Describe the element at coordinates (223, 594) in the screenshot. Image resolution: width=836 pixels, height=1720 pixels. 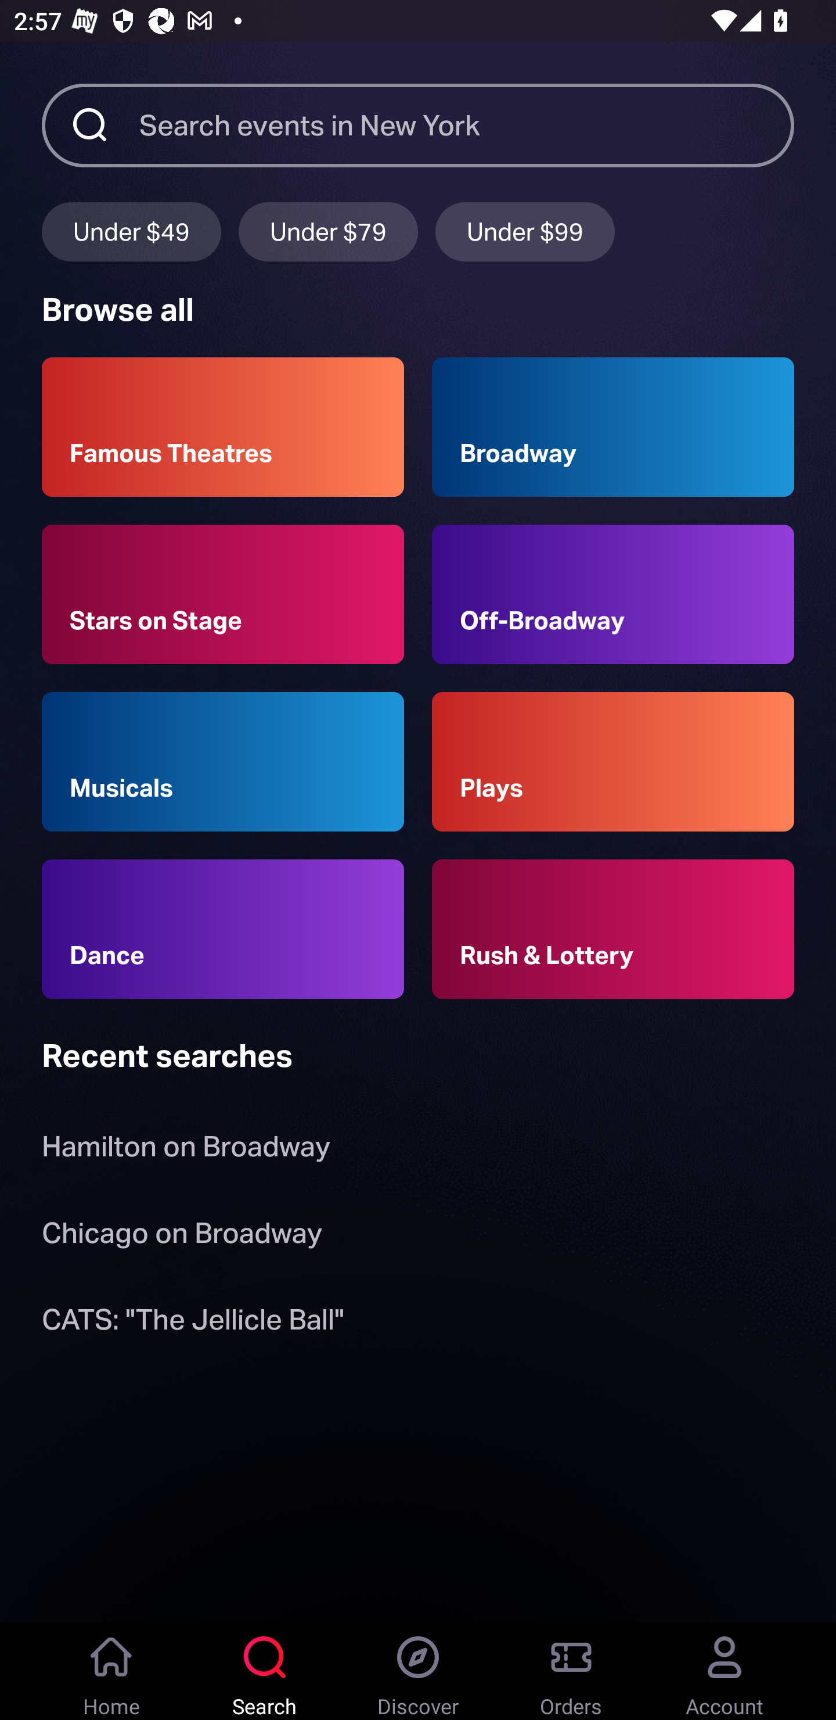
I see `Stars on Stage` at that location.